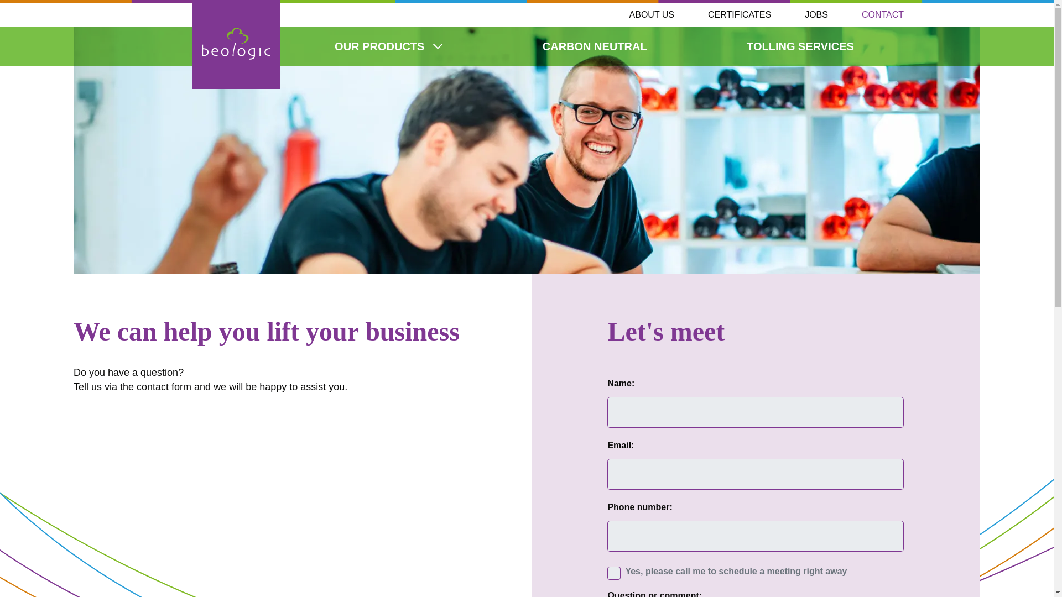 Image resolution: width=1062 pixels, height=597 pixels. I want to click on ABOUT US, so click(648, 14).